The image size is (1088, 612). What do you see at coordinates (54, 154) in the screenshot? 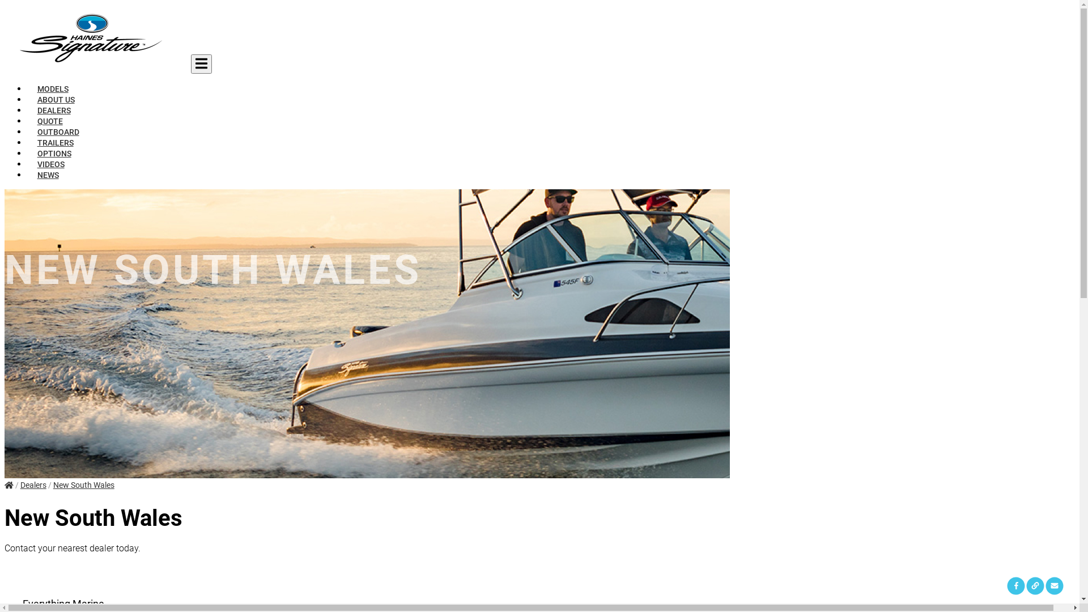
I see `OPTIONS` at bounding box center [54, 154].